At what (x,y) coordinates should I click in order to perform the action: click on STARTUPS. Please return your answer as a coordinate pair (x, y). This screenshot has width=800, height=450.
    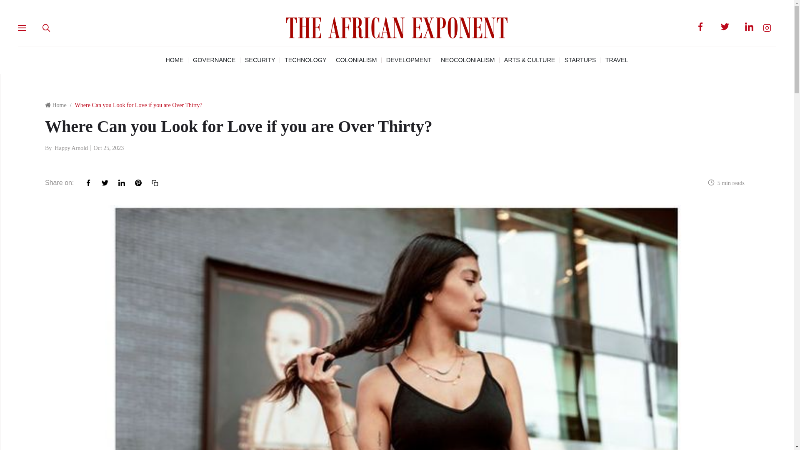
    Looking at the image, I should click on (580, 60).